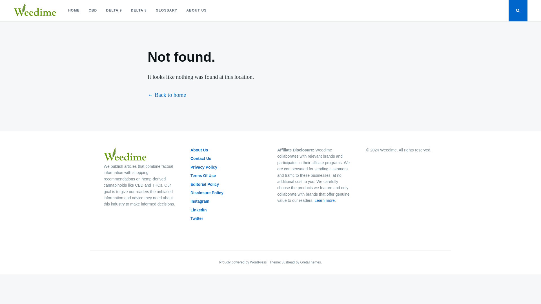 This screenshot has width=541, height=304. What do you see at coordinates (93, 11) in the screenshot?
I see `CBD` at bounding box center [93, 11].